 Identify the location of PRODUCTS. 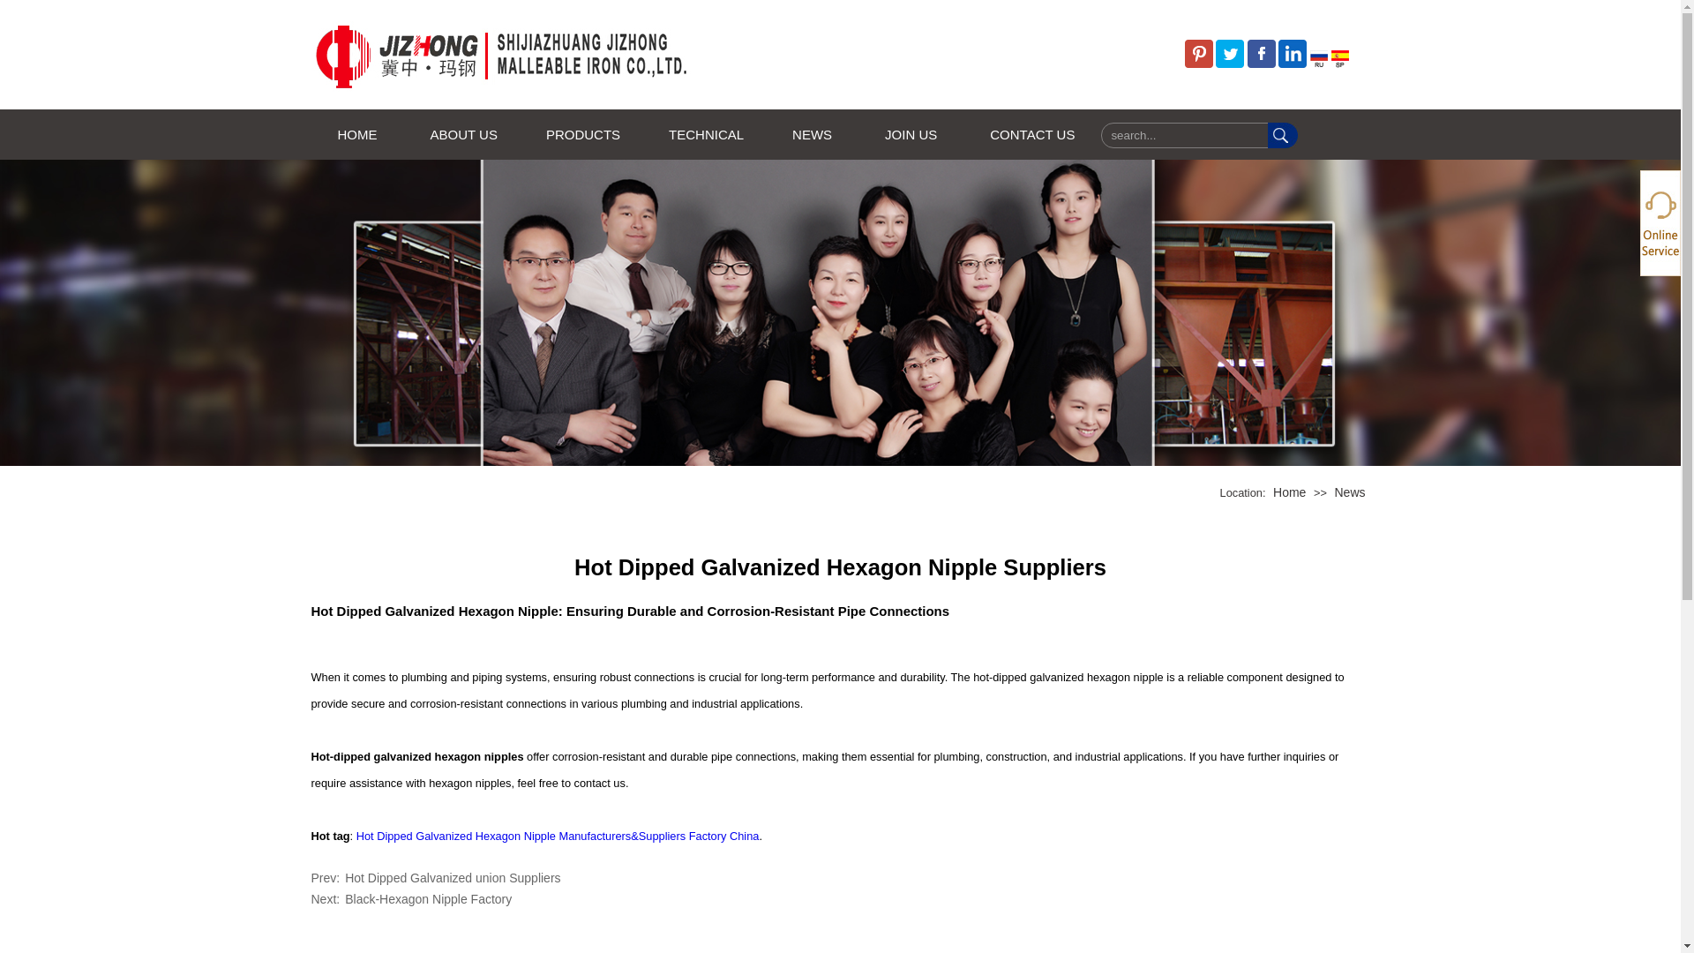
(581, 134).